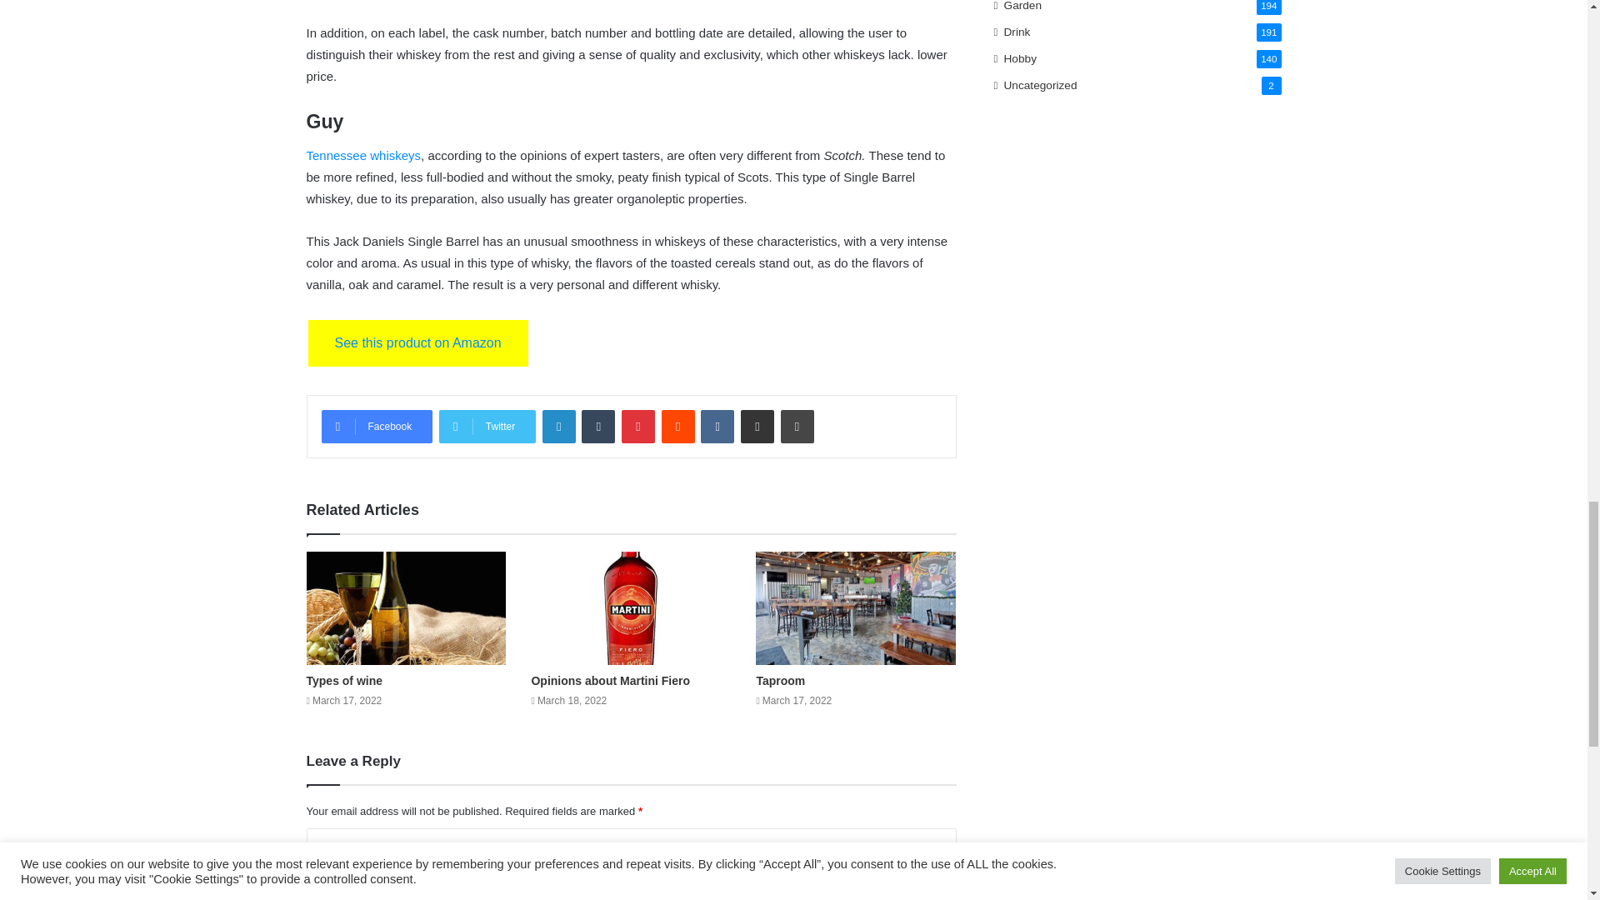 Image resolution: width=1600 pixels, height=900 pixels. Describe the element at coordinates (678, 427) in the screenshot. I see `Reddit` at that location.